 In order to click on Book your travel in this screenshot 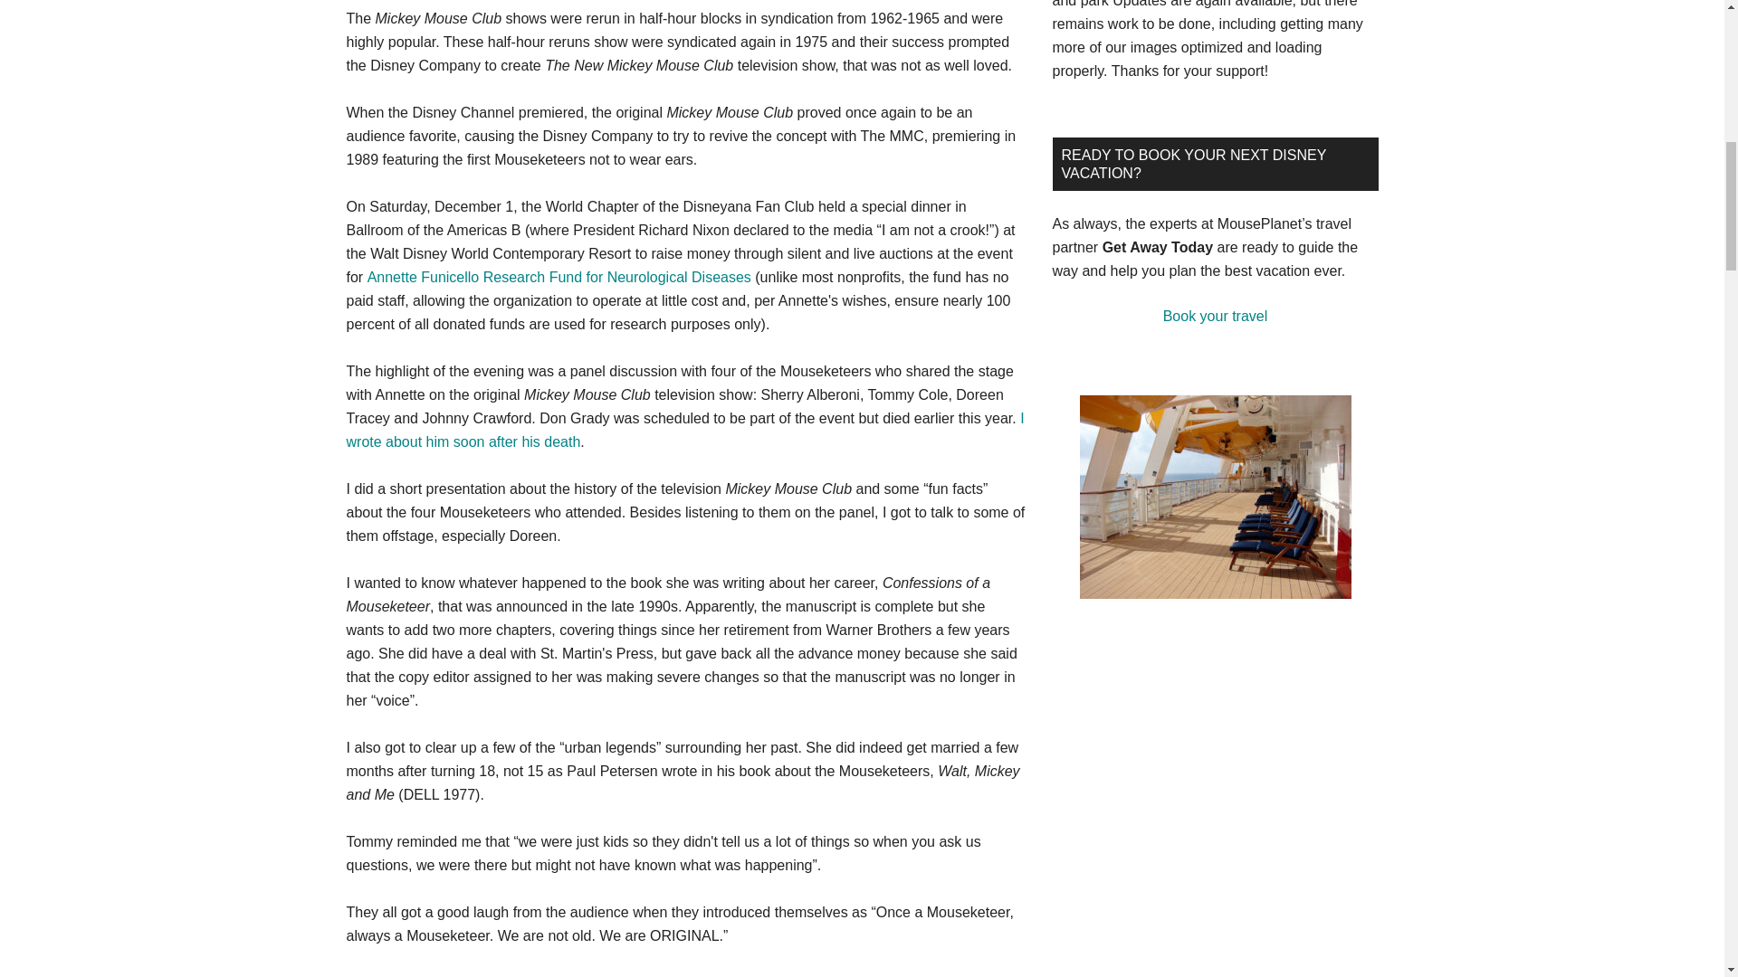, I will do `click(1215, 316)`.